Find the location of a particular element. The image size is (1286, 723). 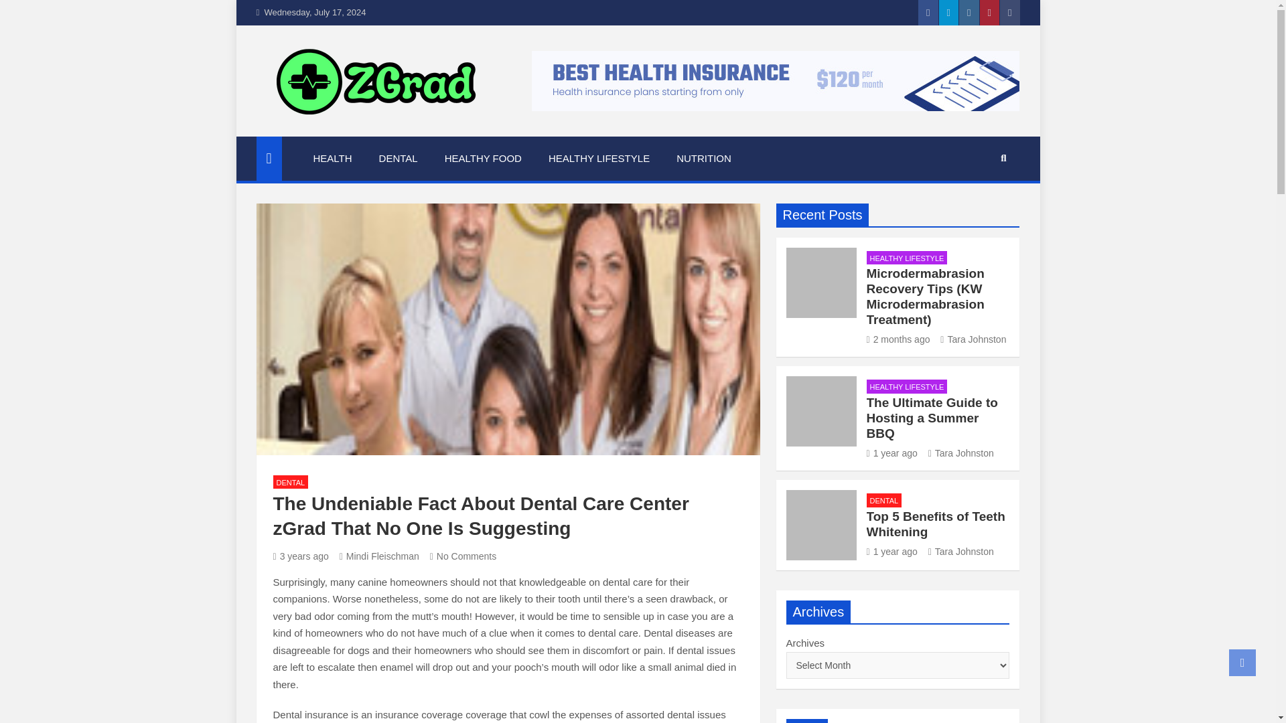

HEALTHY LIFESTYLE is located at coordinates (599, 159).